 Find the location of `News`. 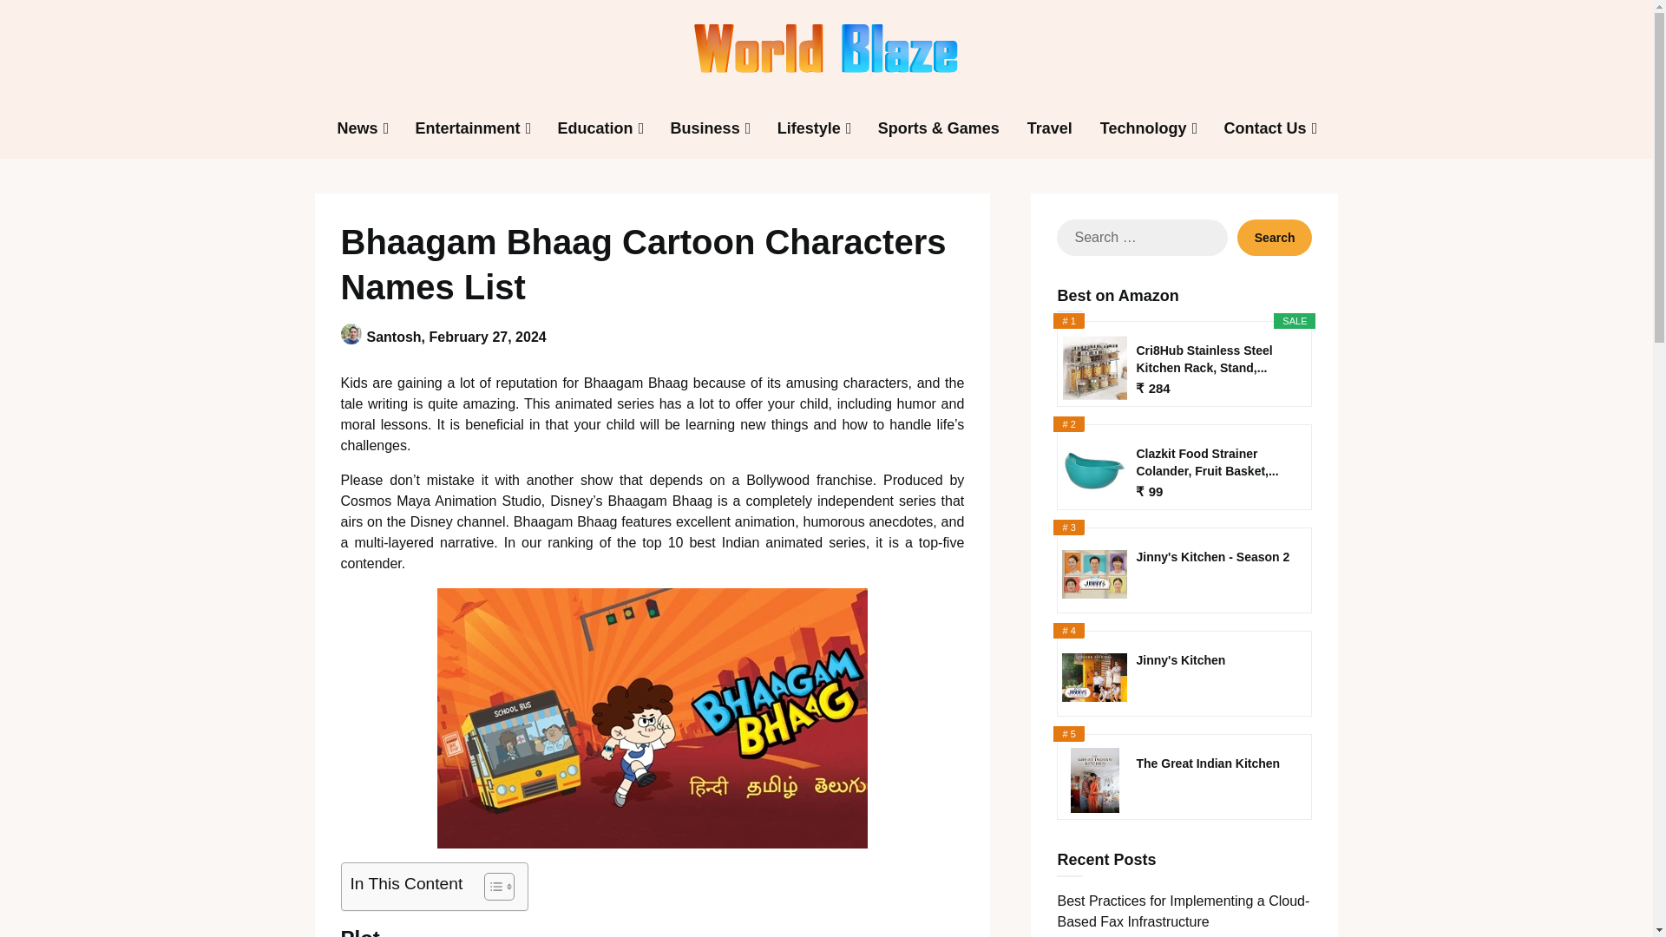

News is located at coordinates (357, 128).